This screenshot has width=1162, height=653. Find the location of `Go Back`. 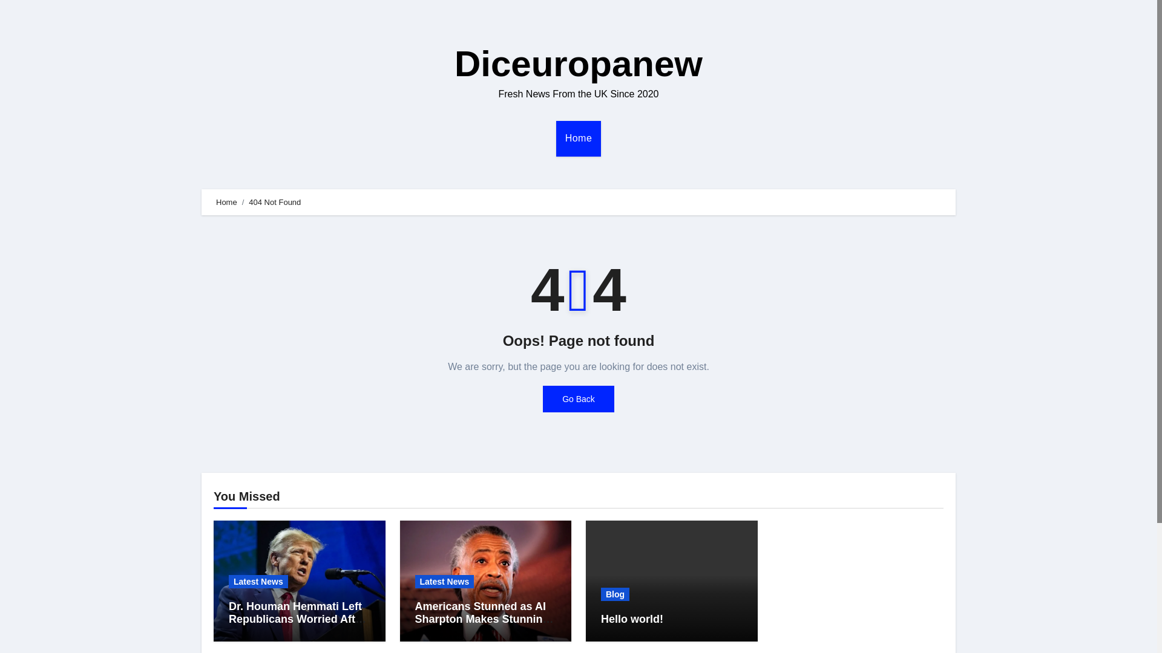

Go Back is located at coordinates (579, 399).